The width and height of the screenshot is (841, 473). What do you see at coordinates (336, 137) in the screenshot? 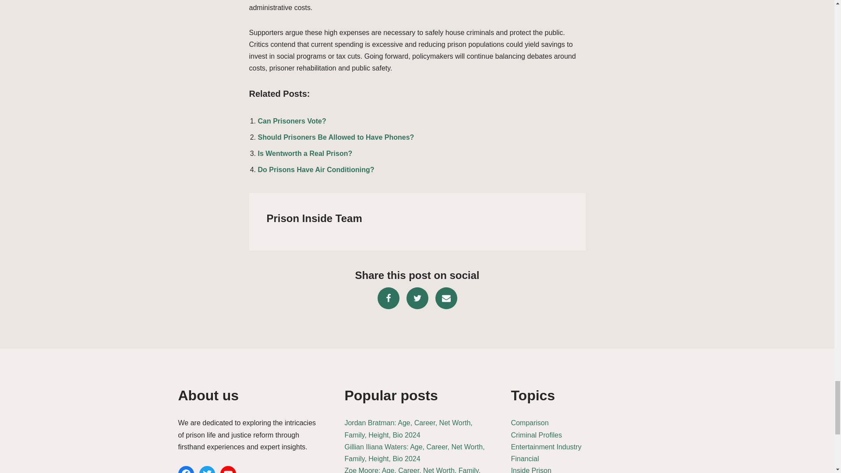
I see `Should Prisoners Be Allowed to Have Phones?` at bounding box center [336, 137].